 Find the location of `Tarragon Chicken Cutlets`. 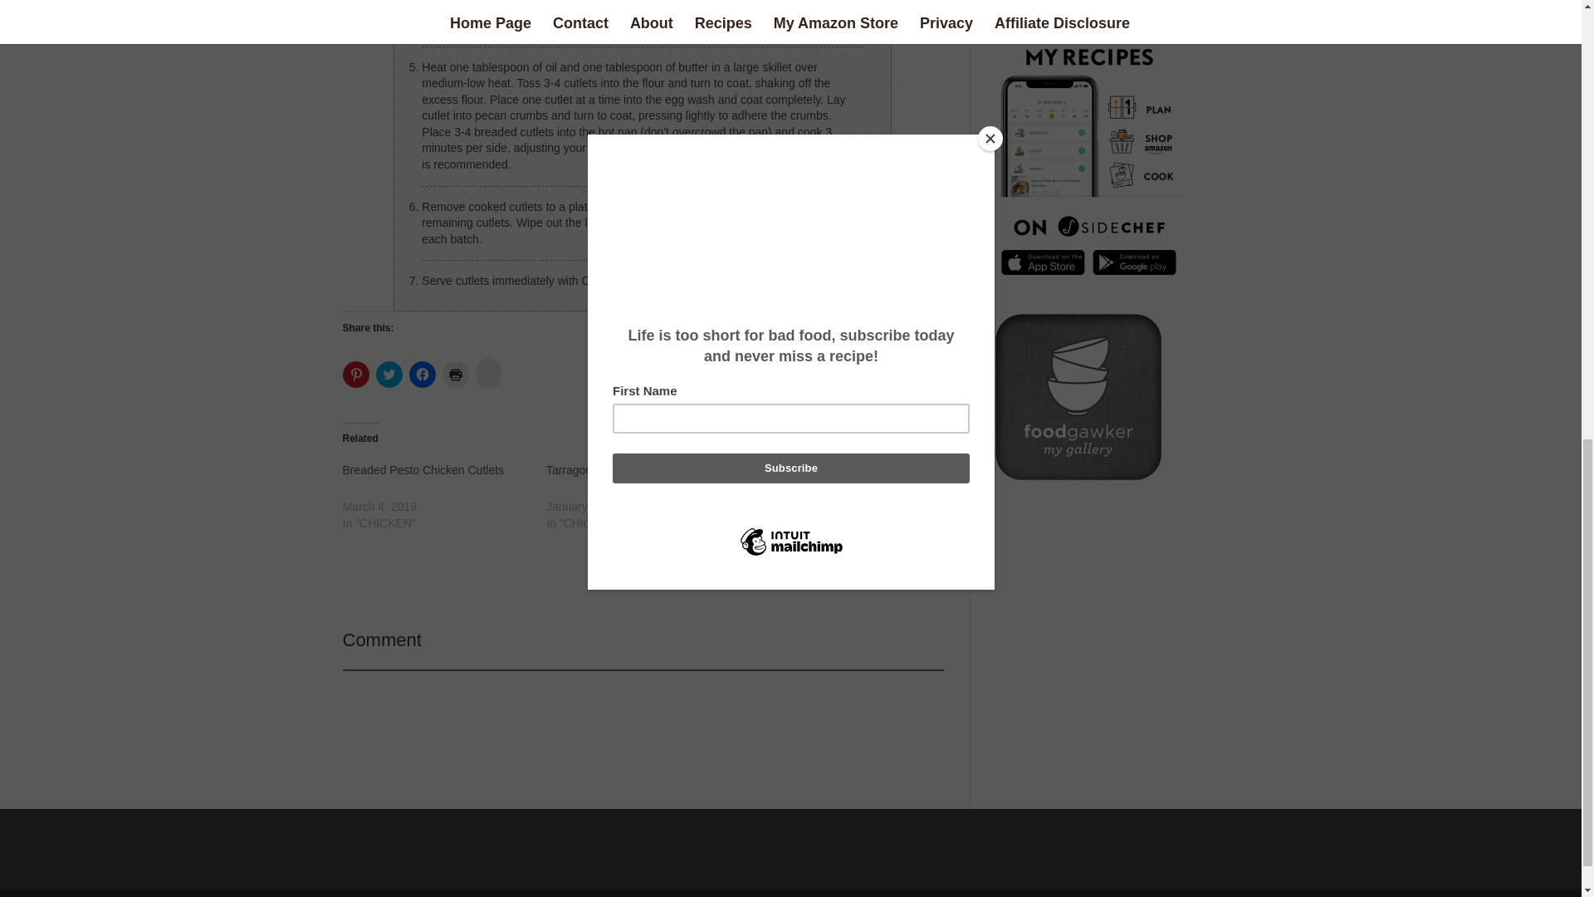

Tarragon Chicken Cutlets is located at coordinates (611, 470).